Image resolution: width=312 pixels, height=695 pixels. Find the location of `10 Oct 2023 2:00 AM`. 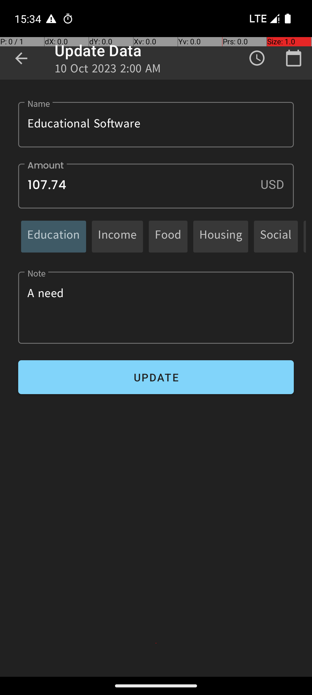

10 Oct 2023 2:00 AM is located at coordinates (108, 70).